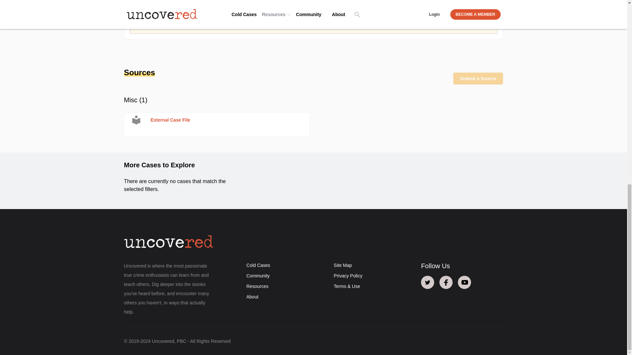 The image size is (632, 355). I want to click on Site Map, so click(343, 265).